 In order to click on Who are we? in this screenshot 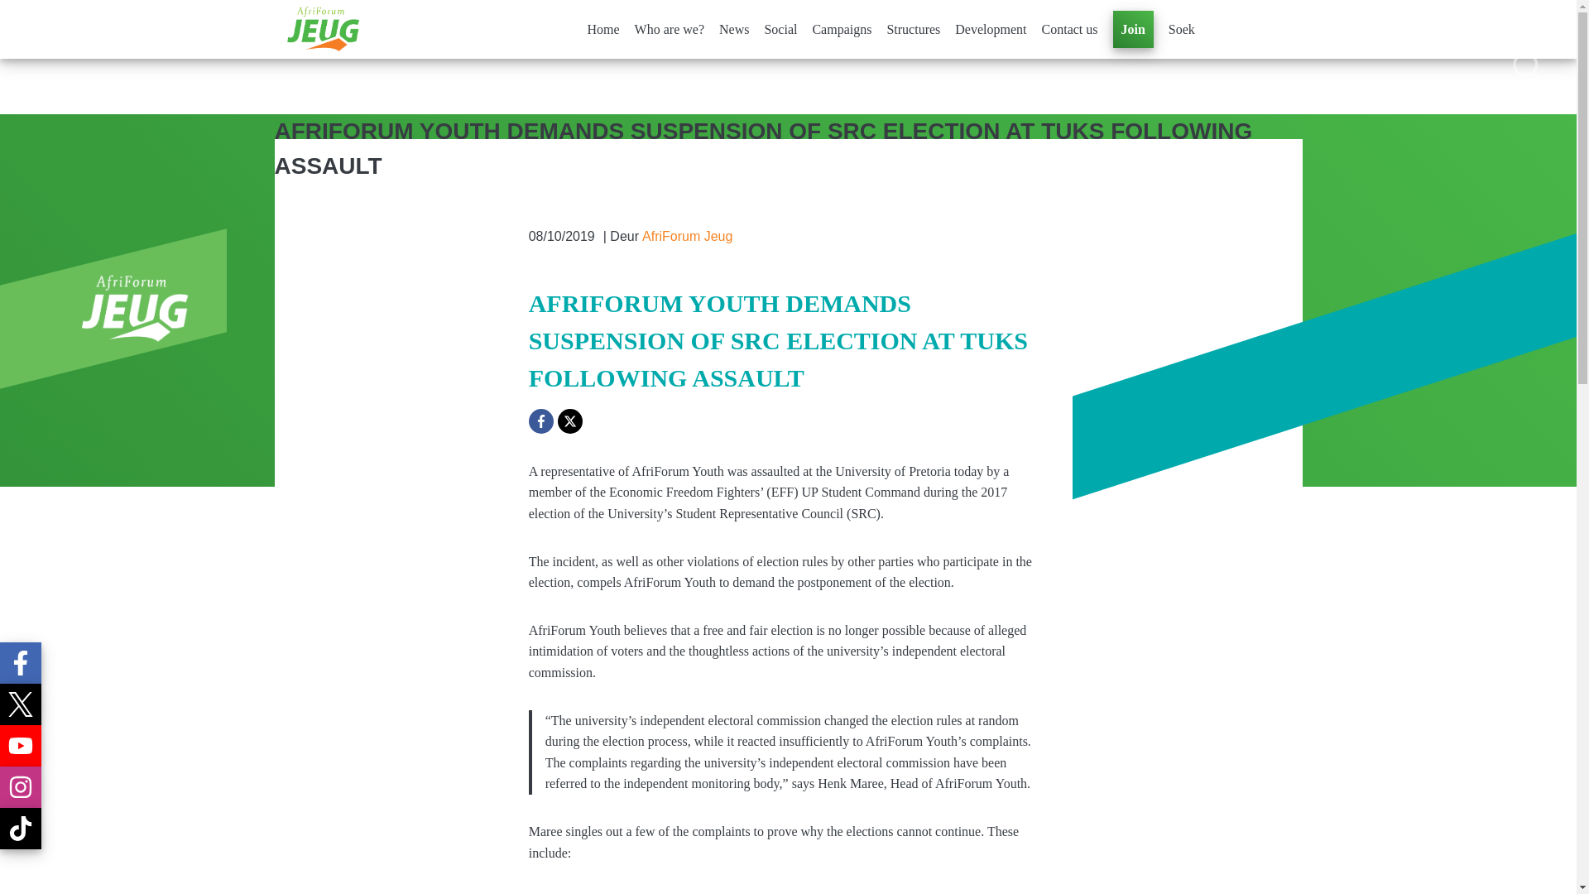, I will do `click(669, 29)`.